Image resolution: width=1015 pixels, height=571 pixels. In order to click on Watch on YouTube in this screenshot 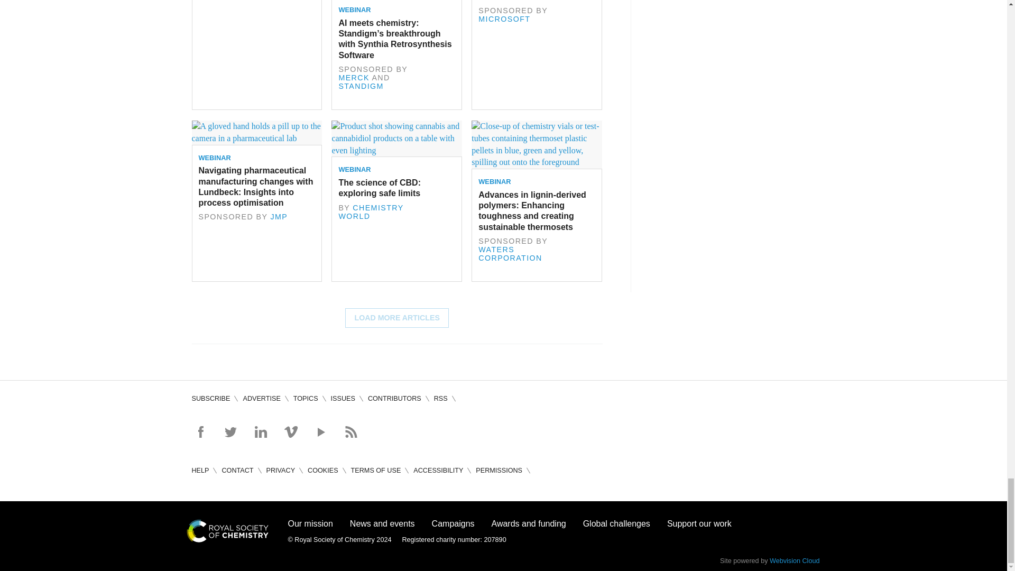, I will do `click(320, 431)`.